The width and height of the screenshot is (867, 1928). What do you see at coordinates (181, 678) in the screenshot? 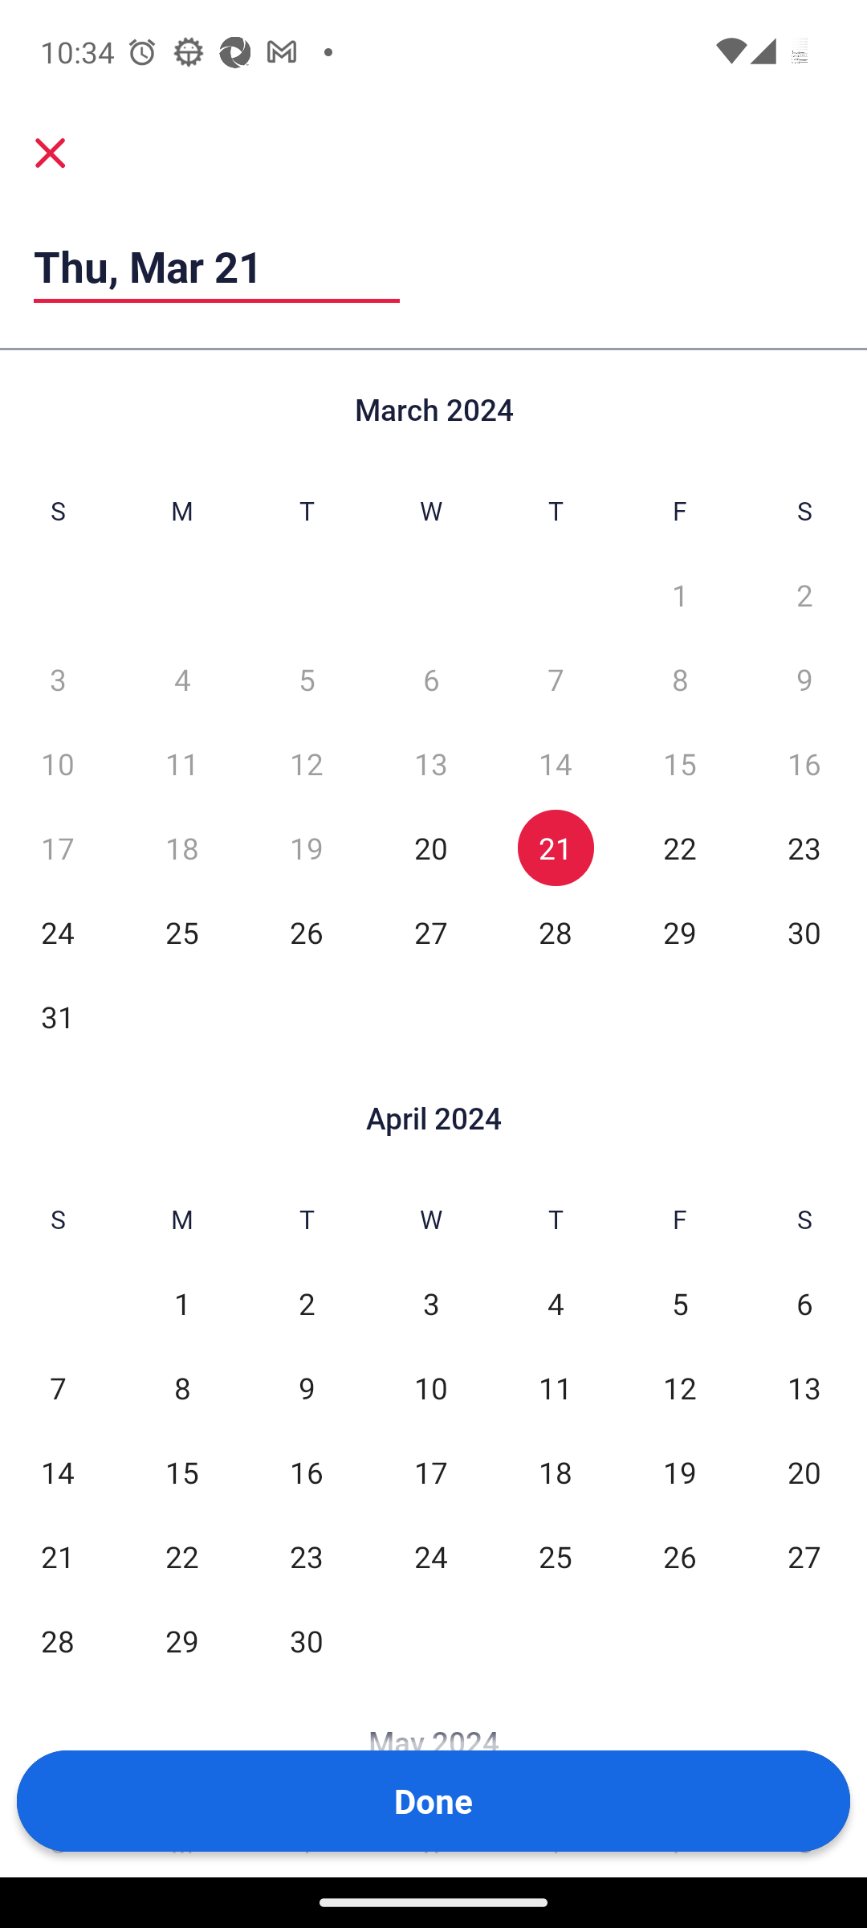
I see `4 Mon, Mar 4, Not Selected` at bounding box center [181, 678].